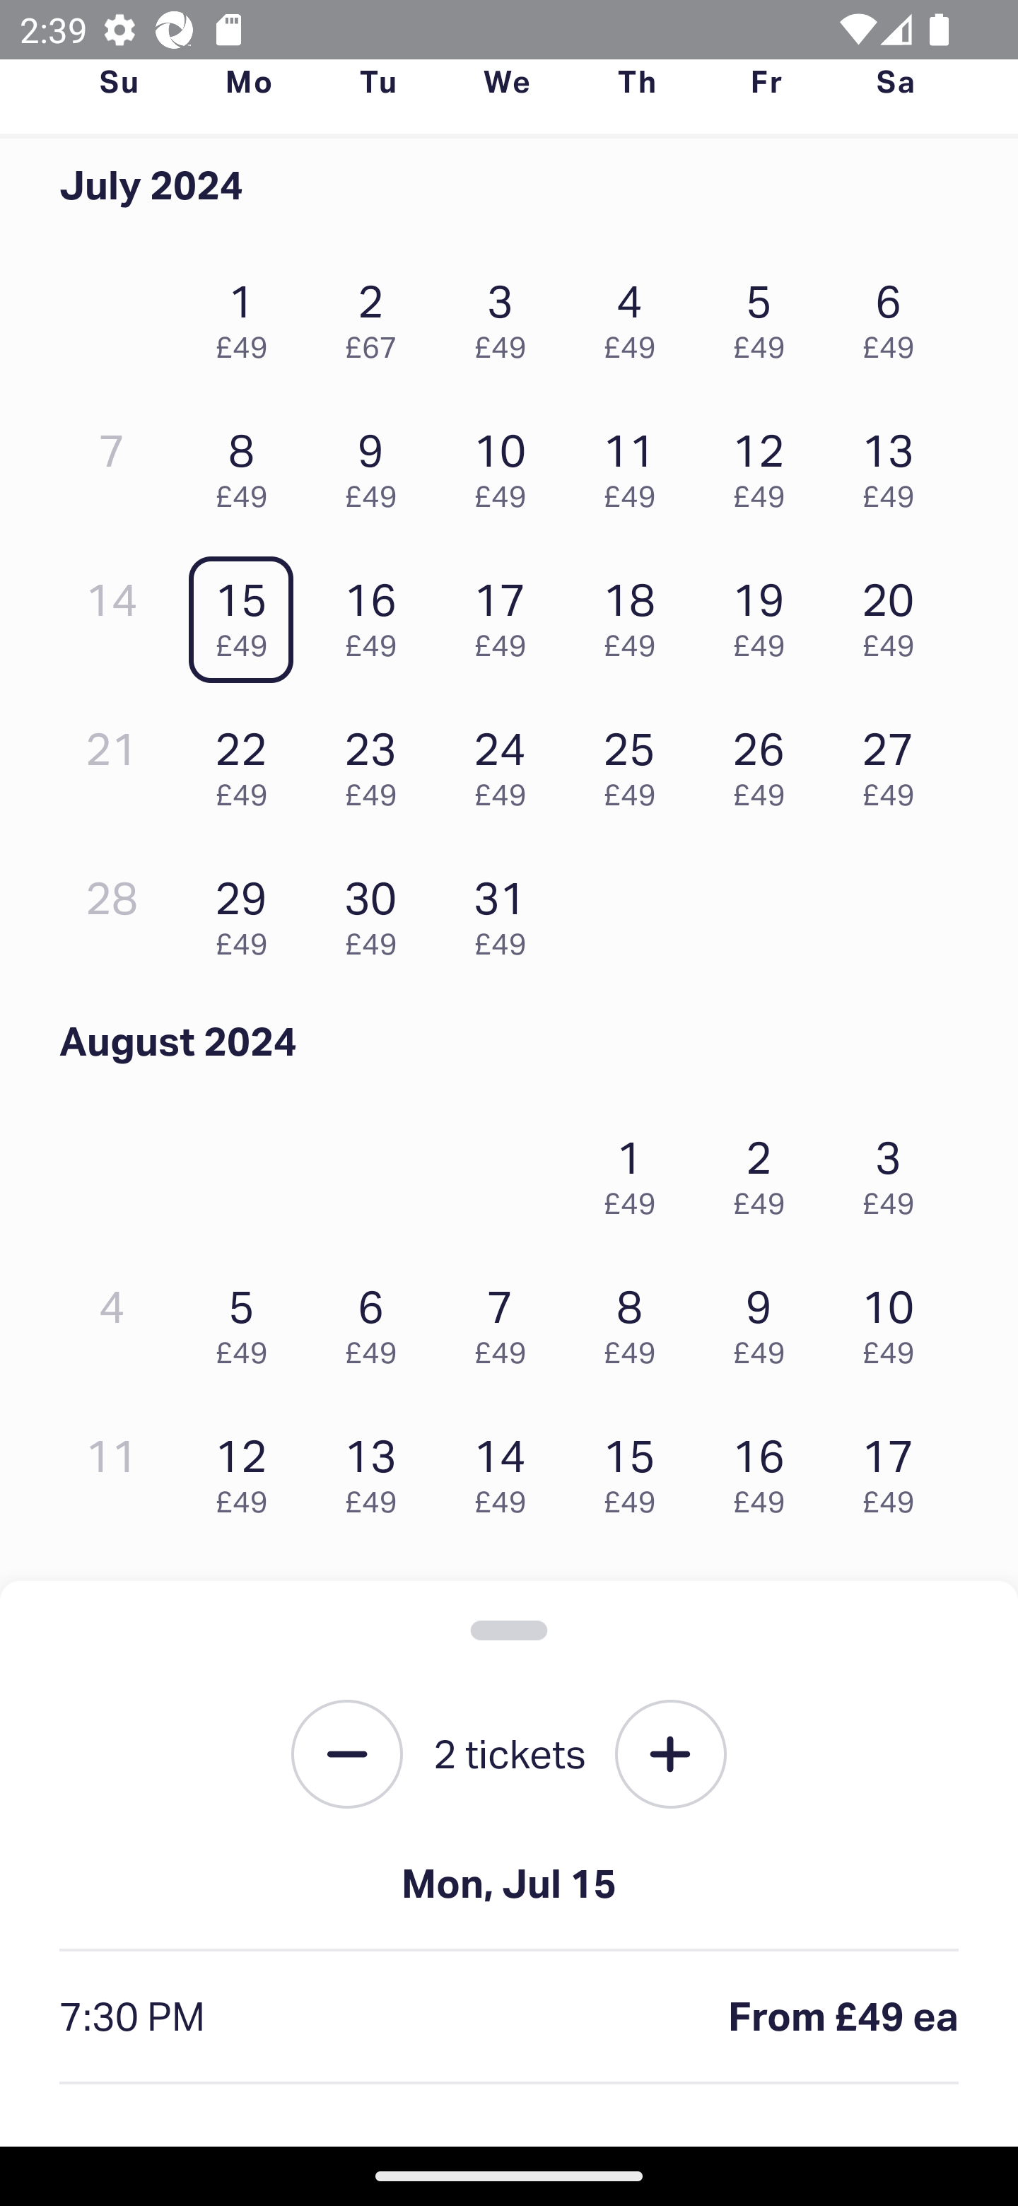  I want to click on 15 £49, so click(248, 613).